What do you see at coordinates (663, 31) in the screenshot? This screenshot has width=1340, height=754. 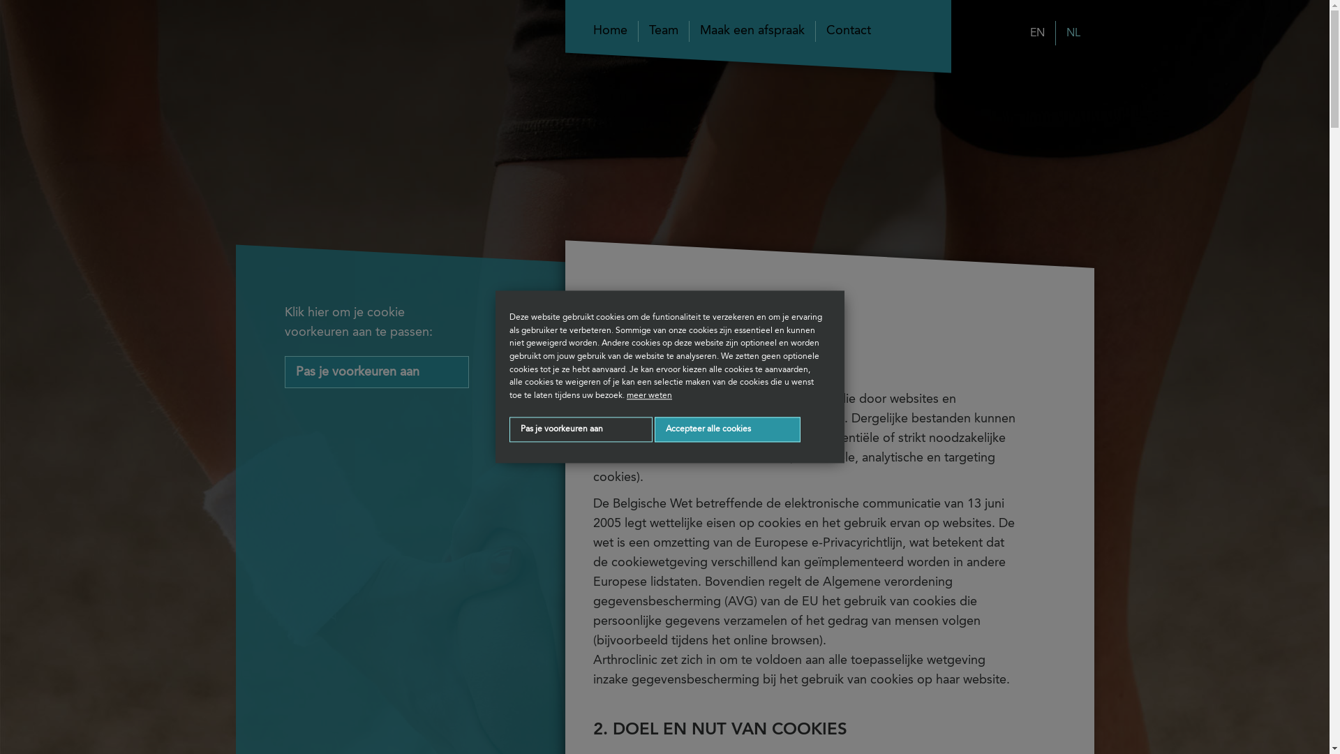 I see `Team` at bounding box center [663, 31].